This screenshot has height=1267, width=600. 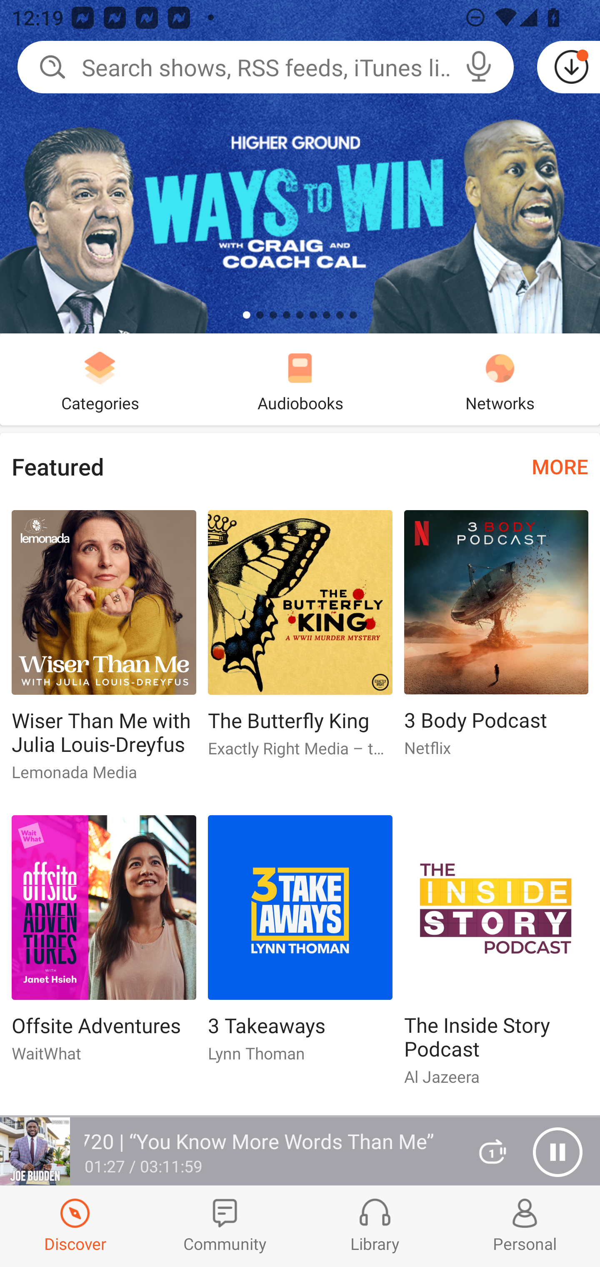 I want to click on Offsite Adventures Offsite Adventures WaitWhat, so click(x=103, y=945).